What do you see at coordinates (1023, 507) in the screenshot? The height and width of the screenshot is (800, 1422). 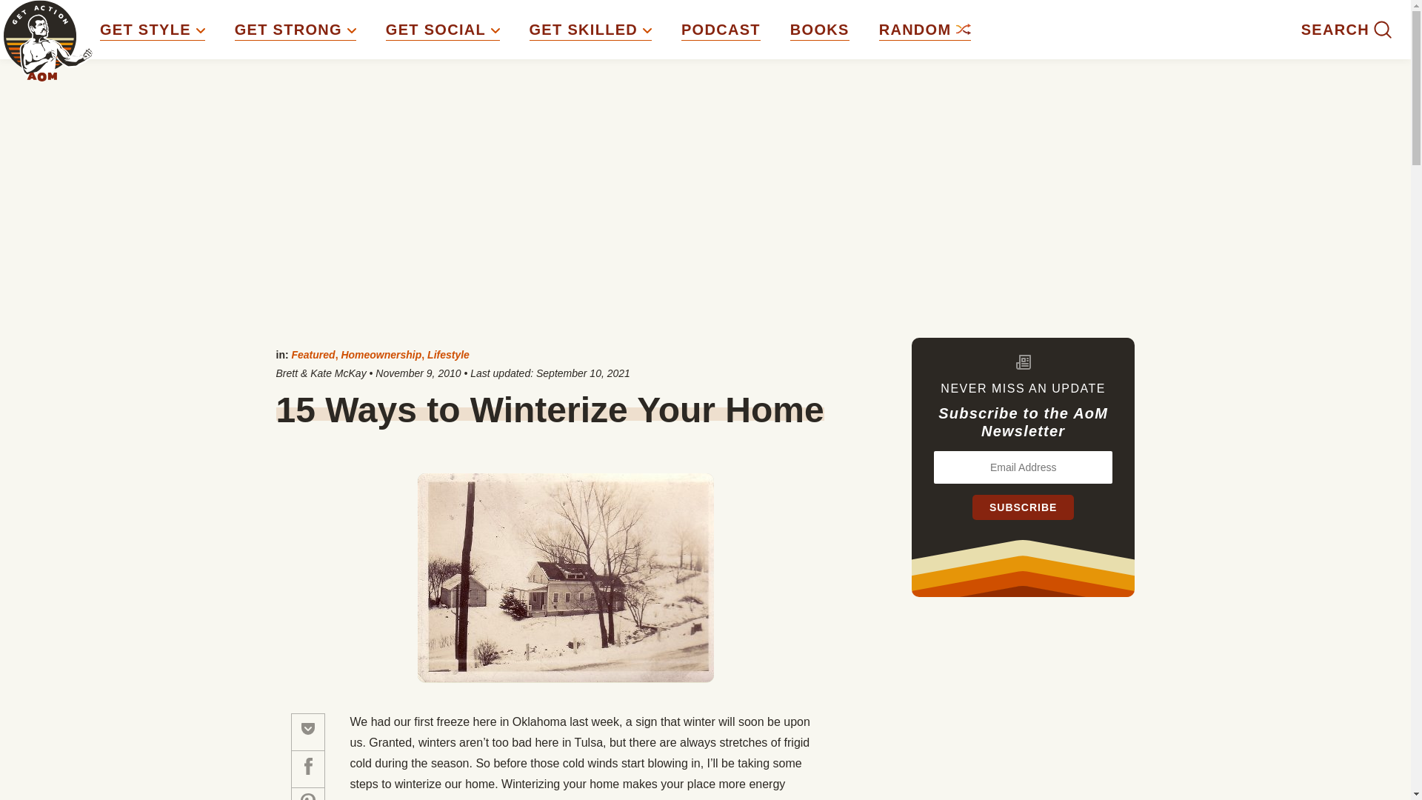 I see `Subscribe` at bounding box center [1023, 507].